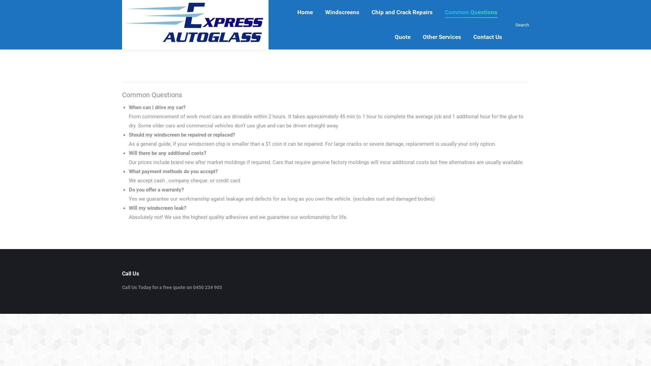  What do you see at coordinates (402, 12) in the screenshot?
I see `Chip and Crack Repairs` at bounding box center [402, 12].